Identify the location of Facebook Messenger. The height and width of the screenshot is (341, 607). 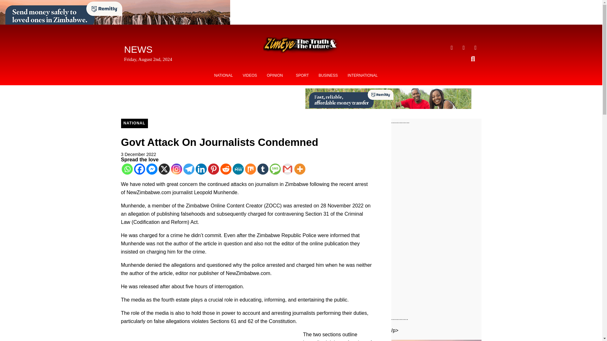
(152, 169).